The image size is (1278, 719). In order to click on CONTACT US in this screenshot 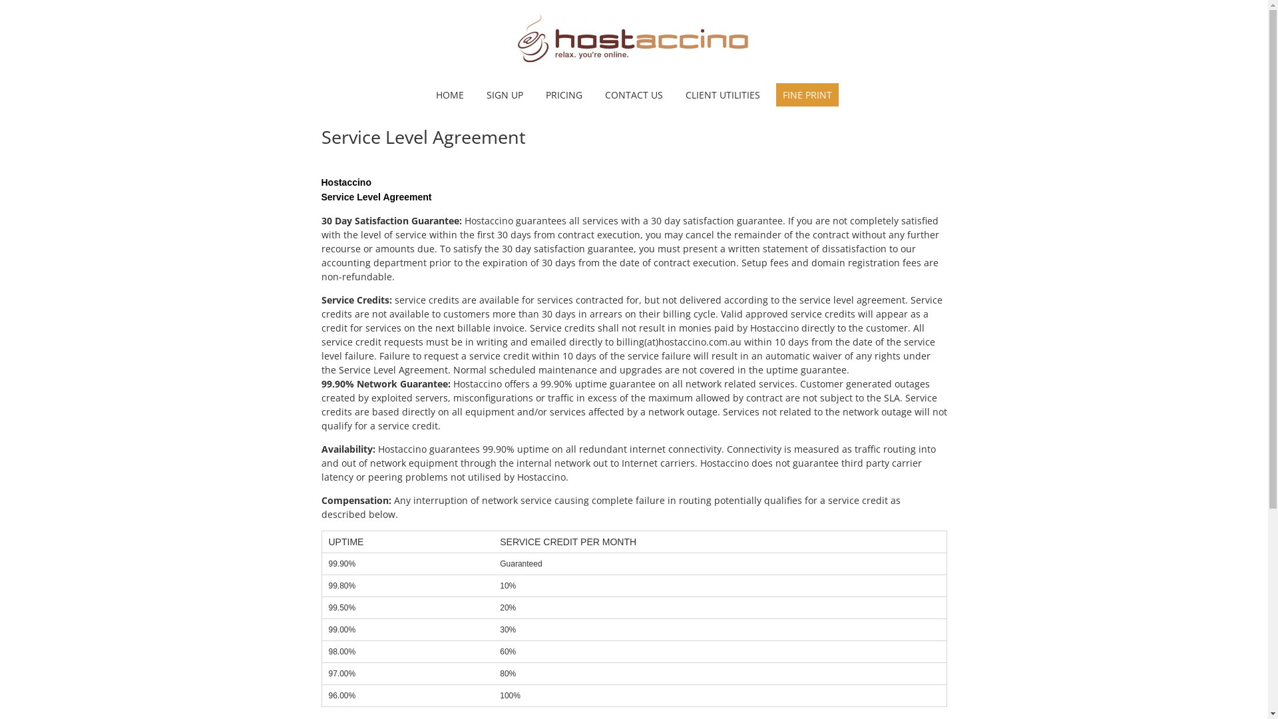, I will do `click(634, 95)`.